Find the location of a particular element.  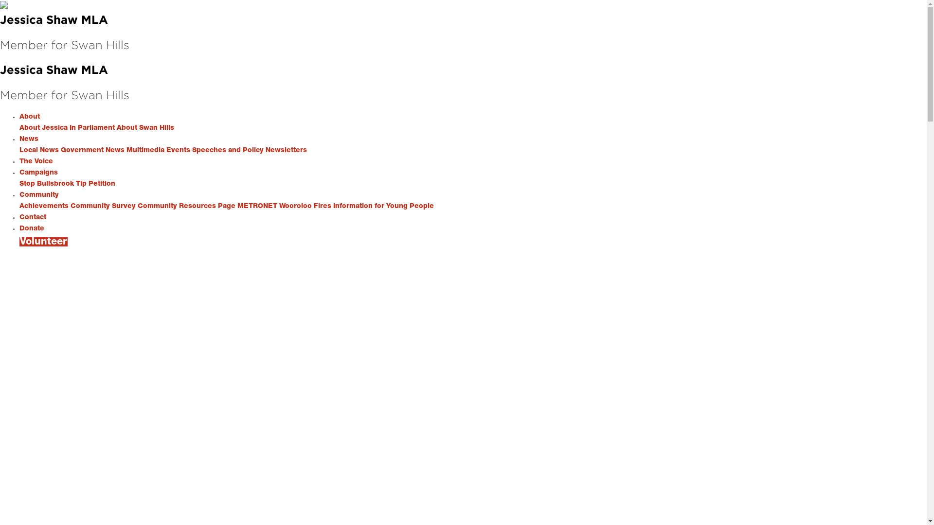

Multimedia is located at coordinates (145, 150).